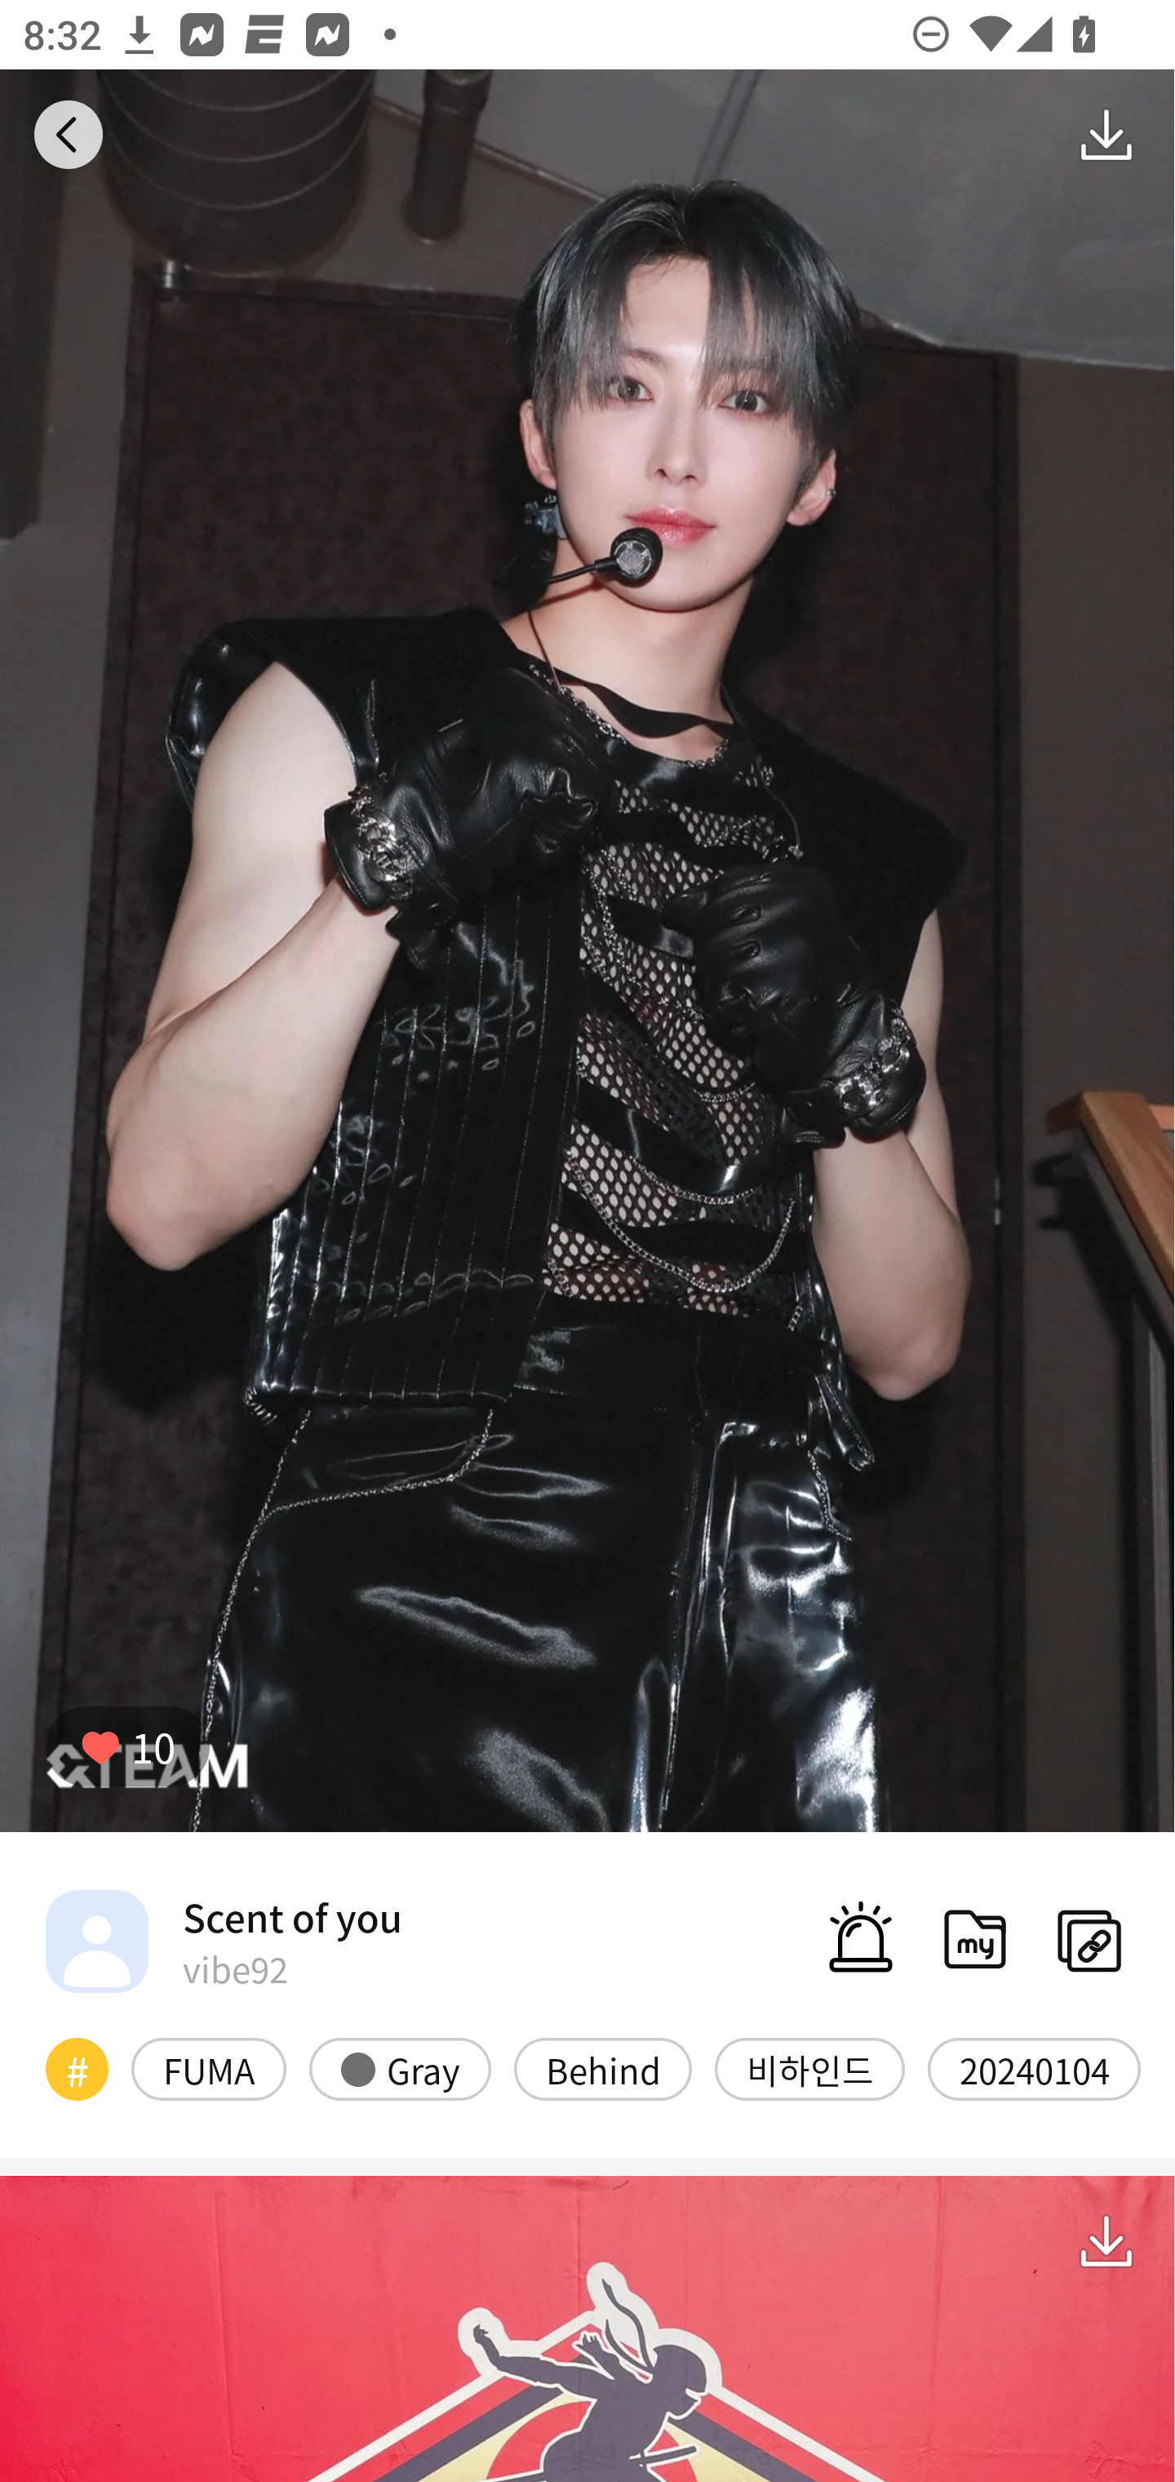  What do you see at coordinates (1035, 2068) in the screenshot?
I see `20240104` at bounding box center [1035, 2068].